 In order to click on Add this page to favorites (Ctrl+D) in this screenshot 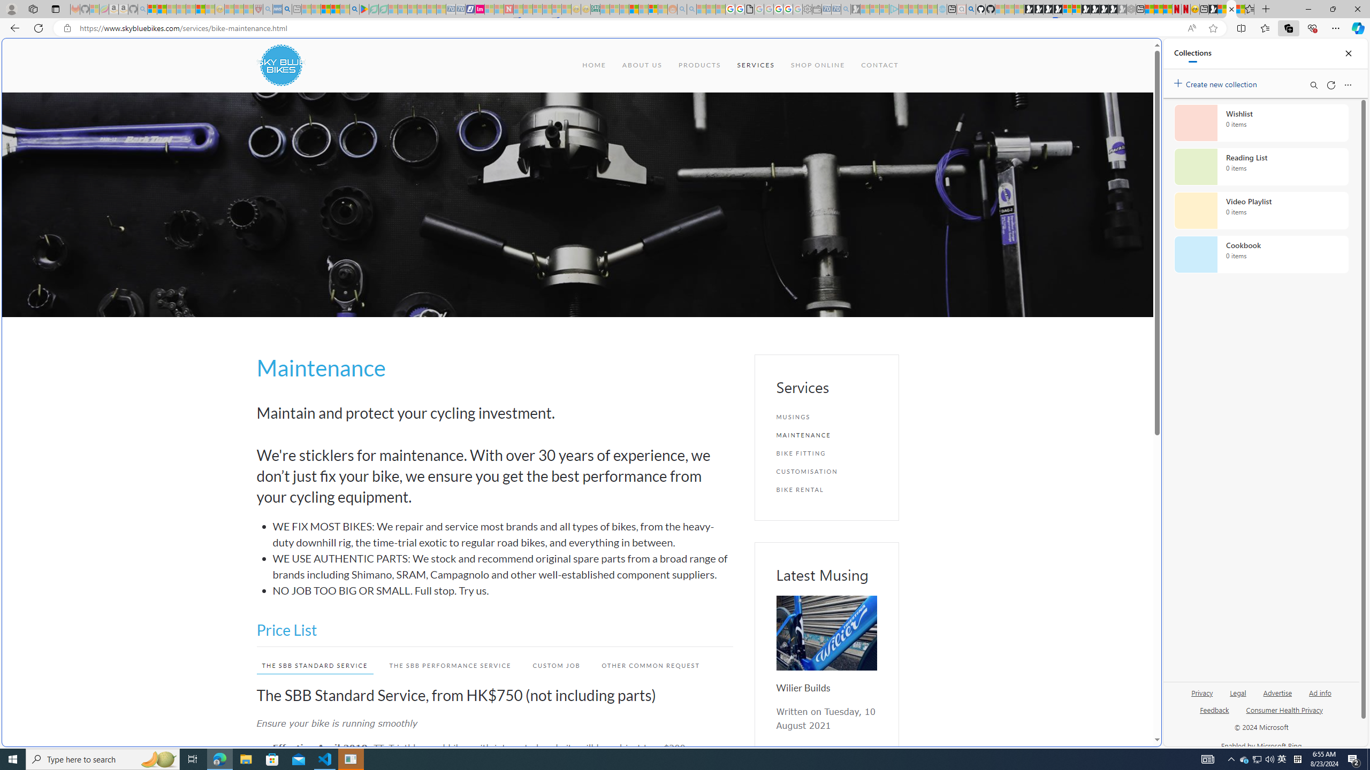, I will do `click(1213, 28)`.